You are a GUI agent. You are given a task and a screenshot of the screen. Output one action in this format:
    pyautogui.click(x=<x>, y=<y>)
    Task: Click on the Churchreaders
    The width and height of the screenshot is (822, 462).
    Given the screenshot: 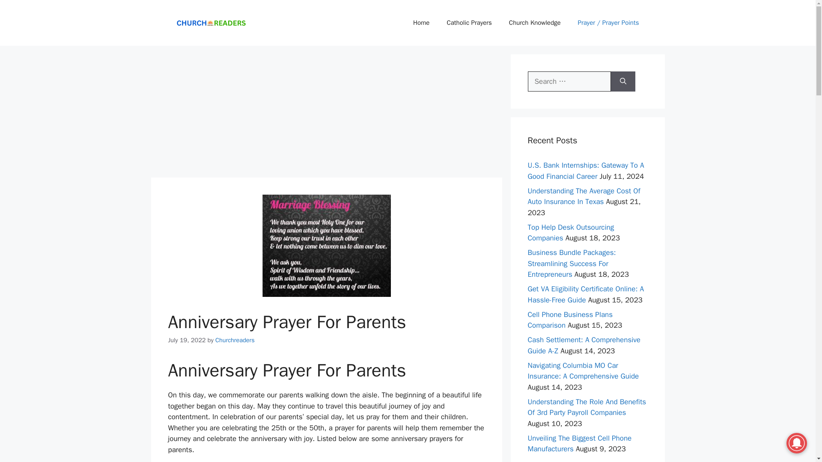 What is the action you would take?
    pyautogui.click(x=235, y=340)
    